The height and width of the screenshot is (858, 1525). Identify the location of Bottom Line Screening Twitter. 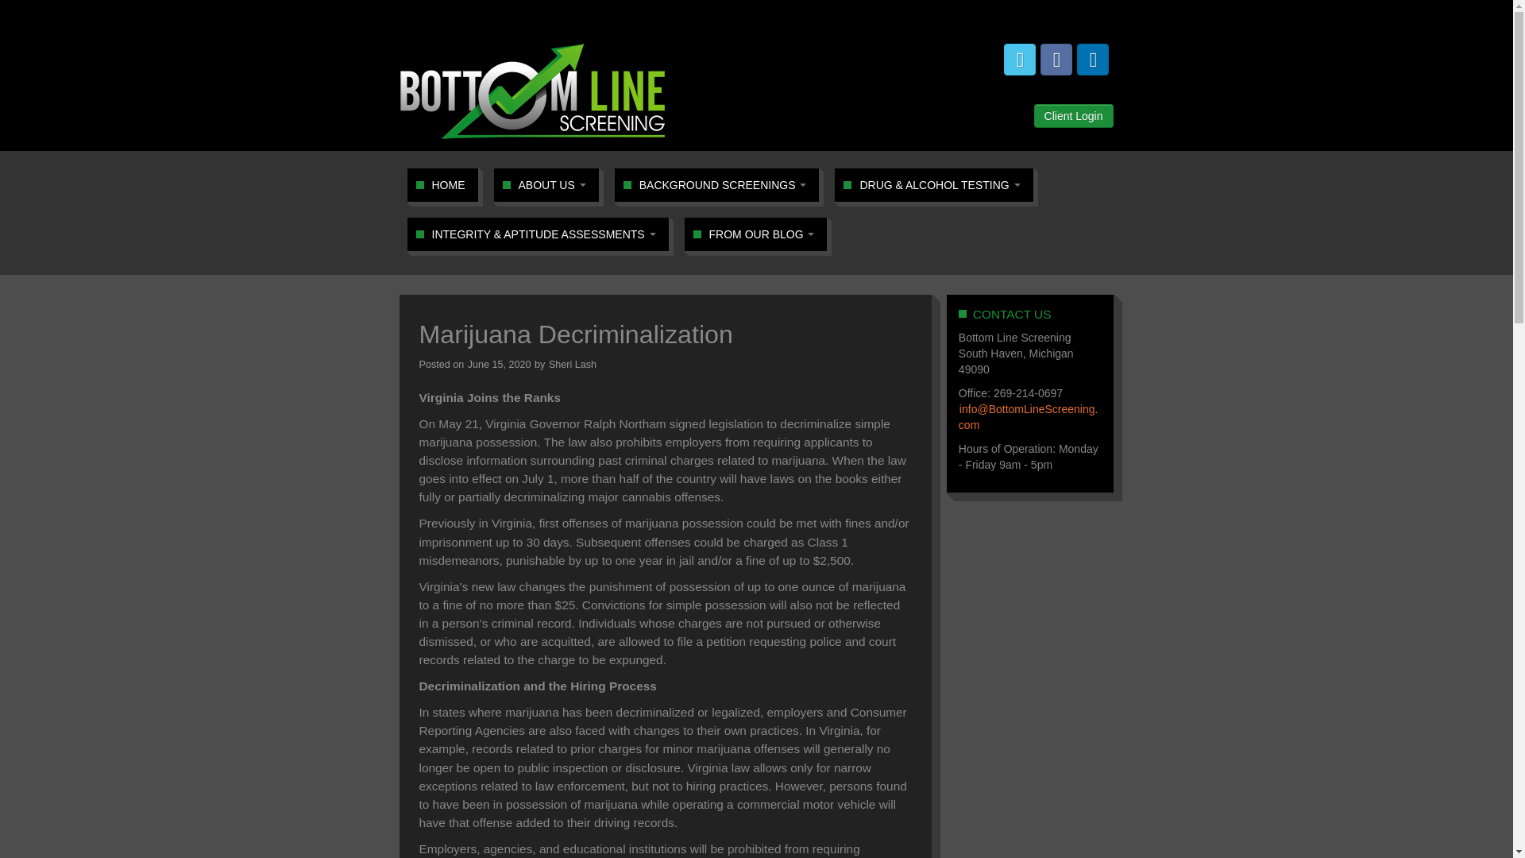
(1019, 60).